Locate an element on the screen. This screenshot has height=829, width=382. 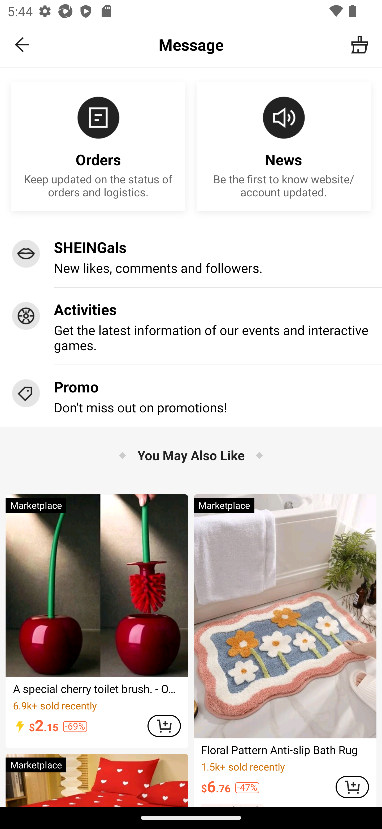
You May Also Like is located at coordinates (191, 455).